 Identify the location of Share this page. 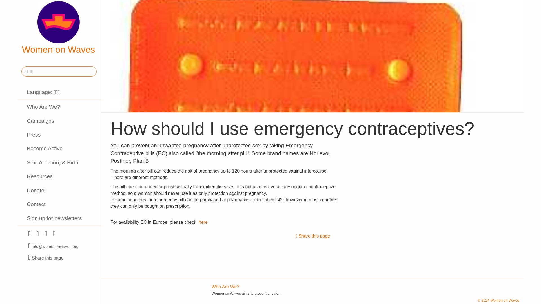
(46, 258).